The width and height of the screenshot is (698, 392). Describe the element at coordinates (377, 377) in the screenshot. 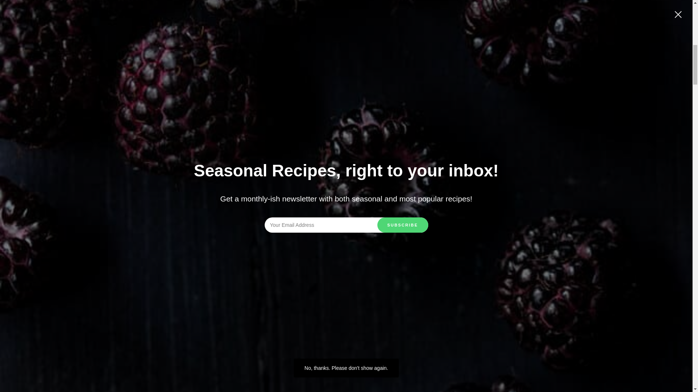

I see `Upside Down Apricot Snacking Cake` at that location.